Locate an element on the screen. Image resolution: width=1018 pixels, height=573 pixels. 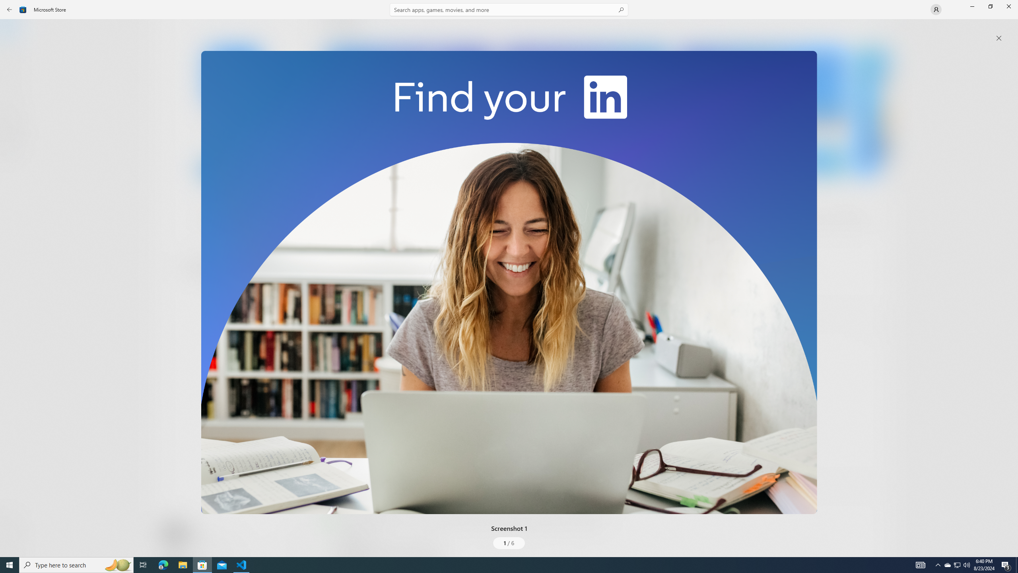
Library is located at coordinates (14, 542).